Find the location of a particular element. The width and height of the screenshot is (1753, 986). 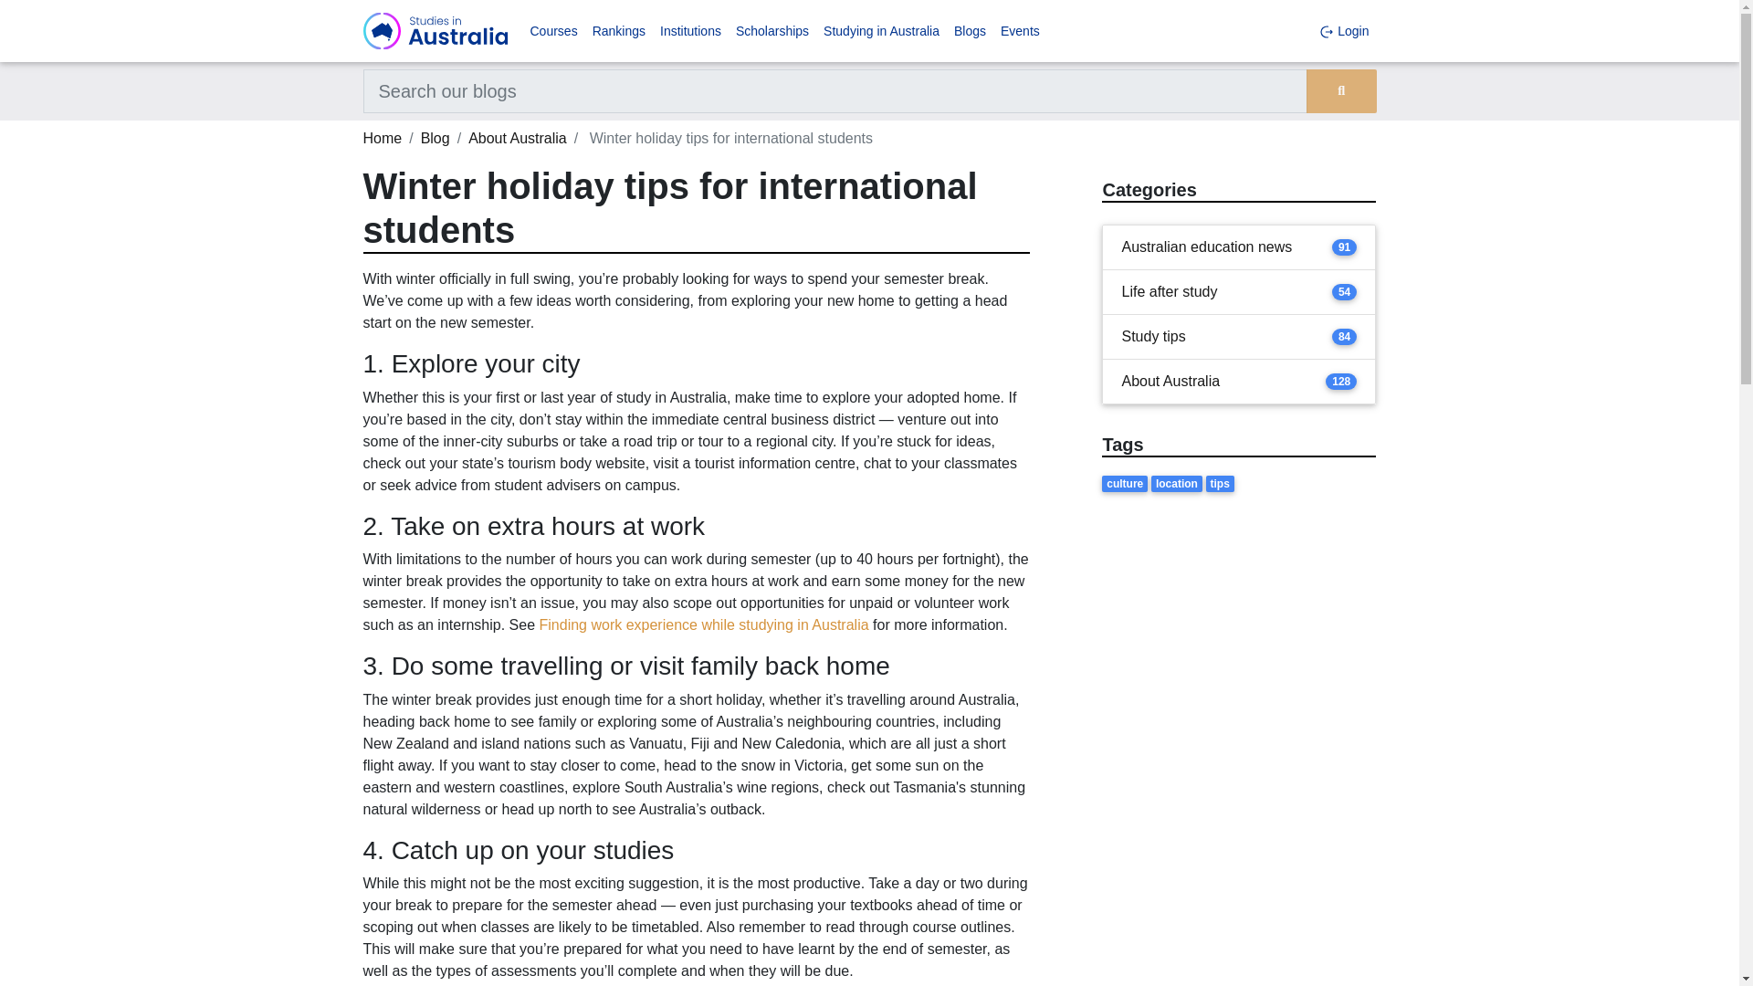

Events is located at coordinates (1020, 31).